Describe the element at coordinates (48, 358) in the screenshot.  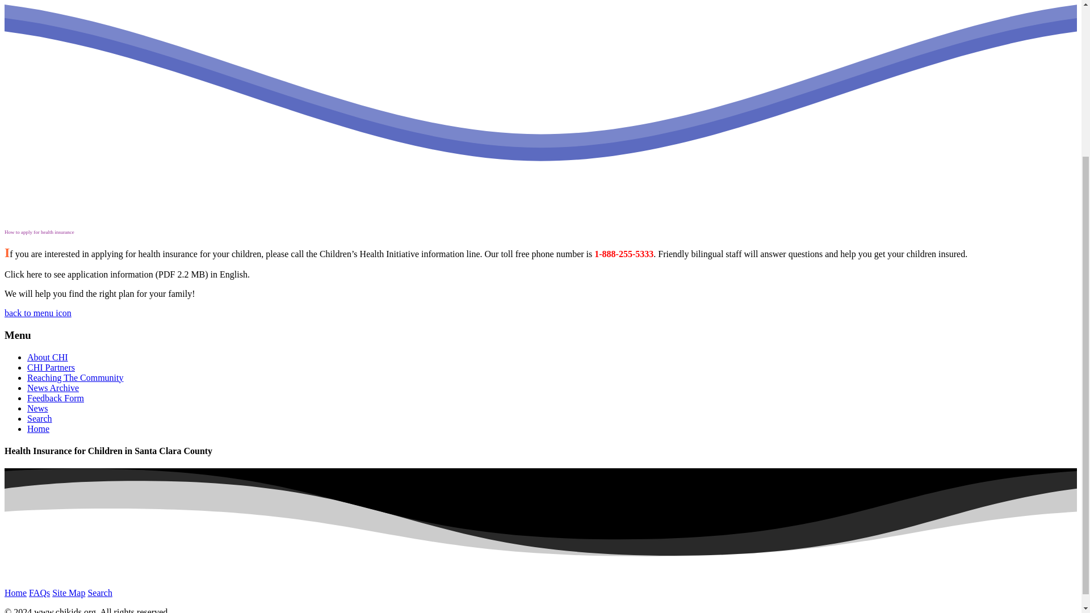
I see `About CHI` at that location.